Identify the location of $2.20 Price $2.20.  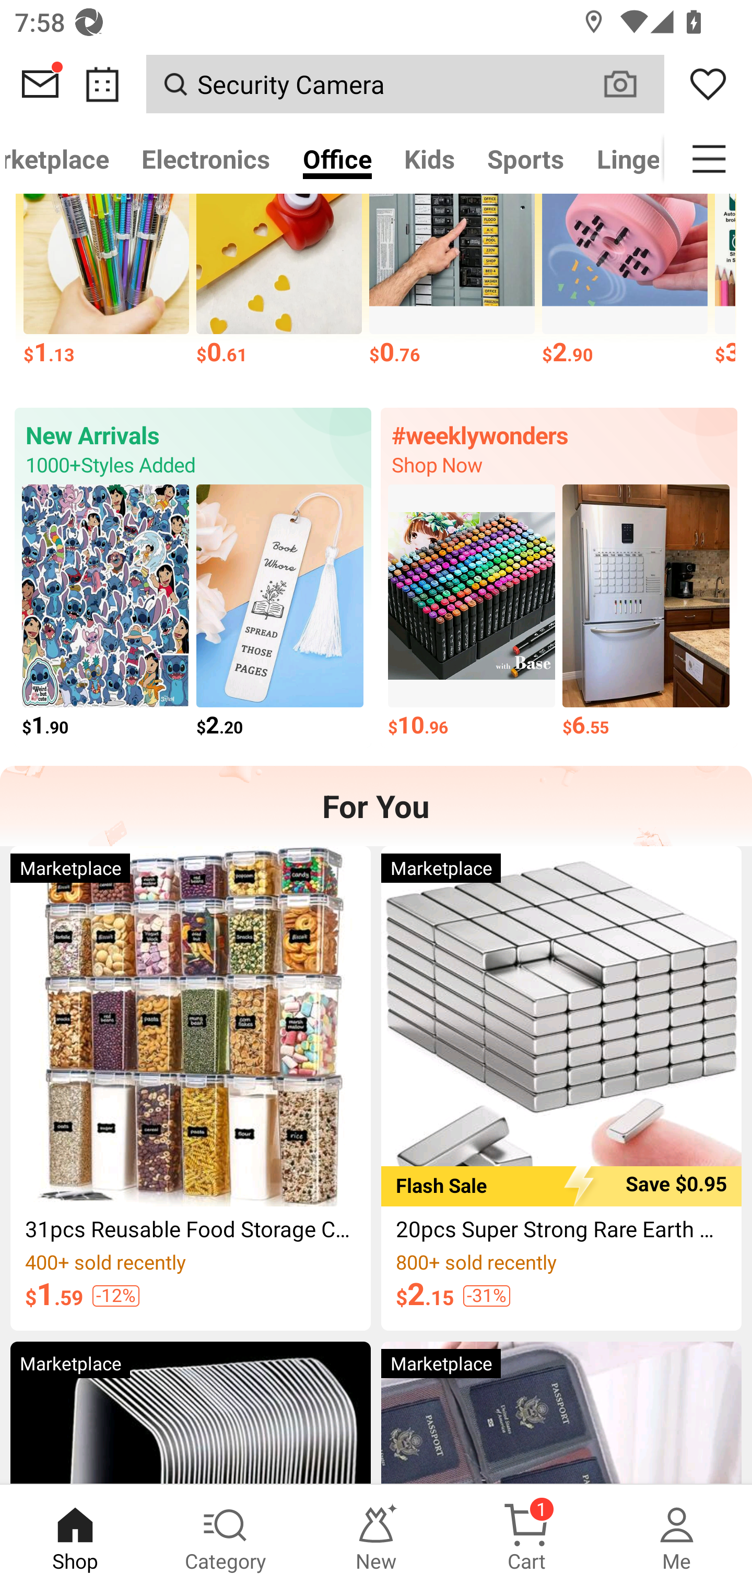
(280, 612).